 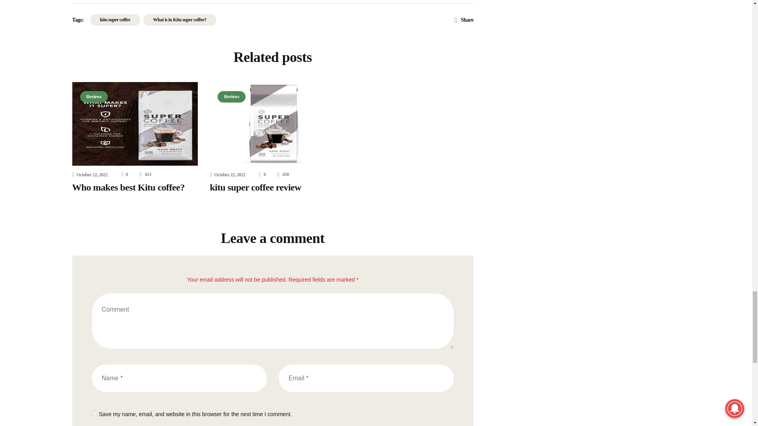 I want to click on kitu super coffee, so click(x=115, y=20).